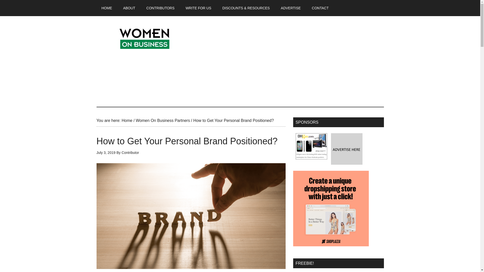 The height and width of the screenshot is (272, 484). What do you see at coordinates (320, 8) in the screenshot?
I see `CONTACT` at bounding box center [320, 8].